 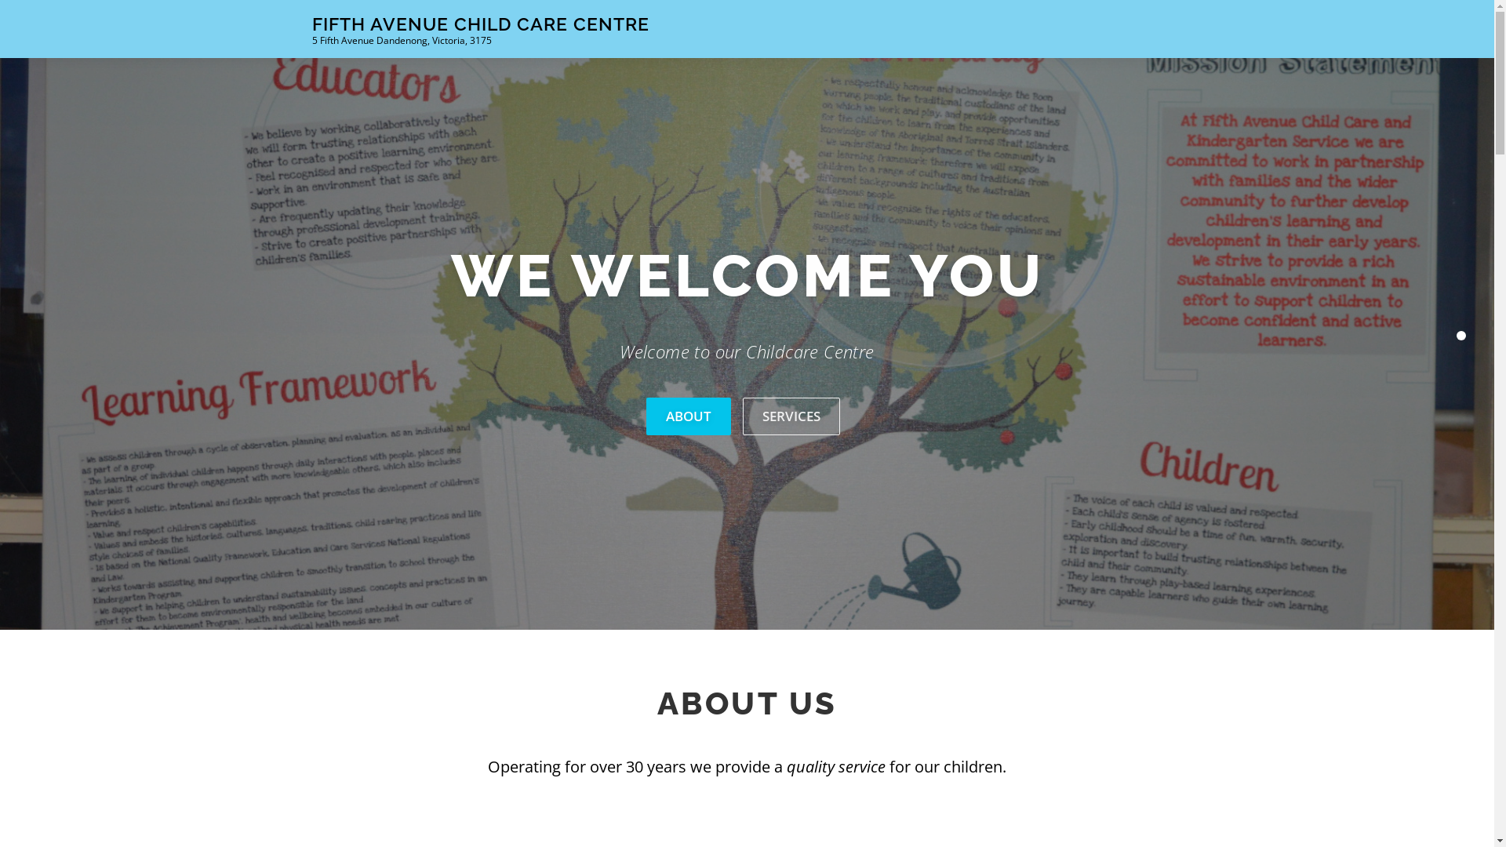 What do you see at coordinates (689, 416) in the screenshot?
I see `ABOUT` at bounding box center [689, 416].